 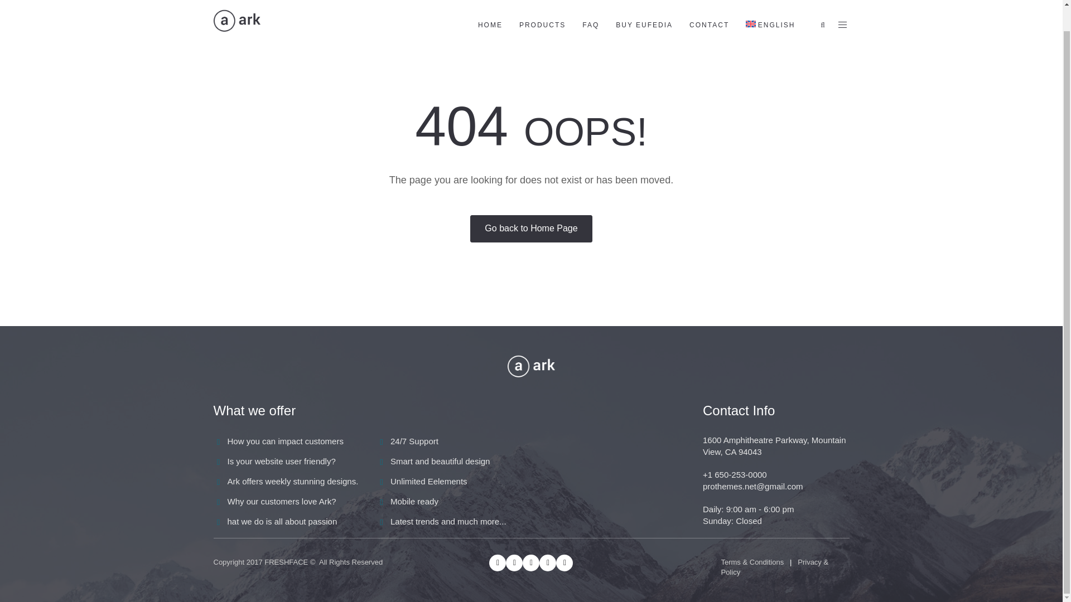 I want to click on ENGLISH, so click(x=770, y=13).